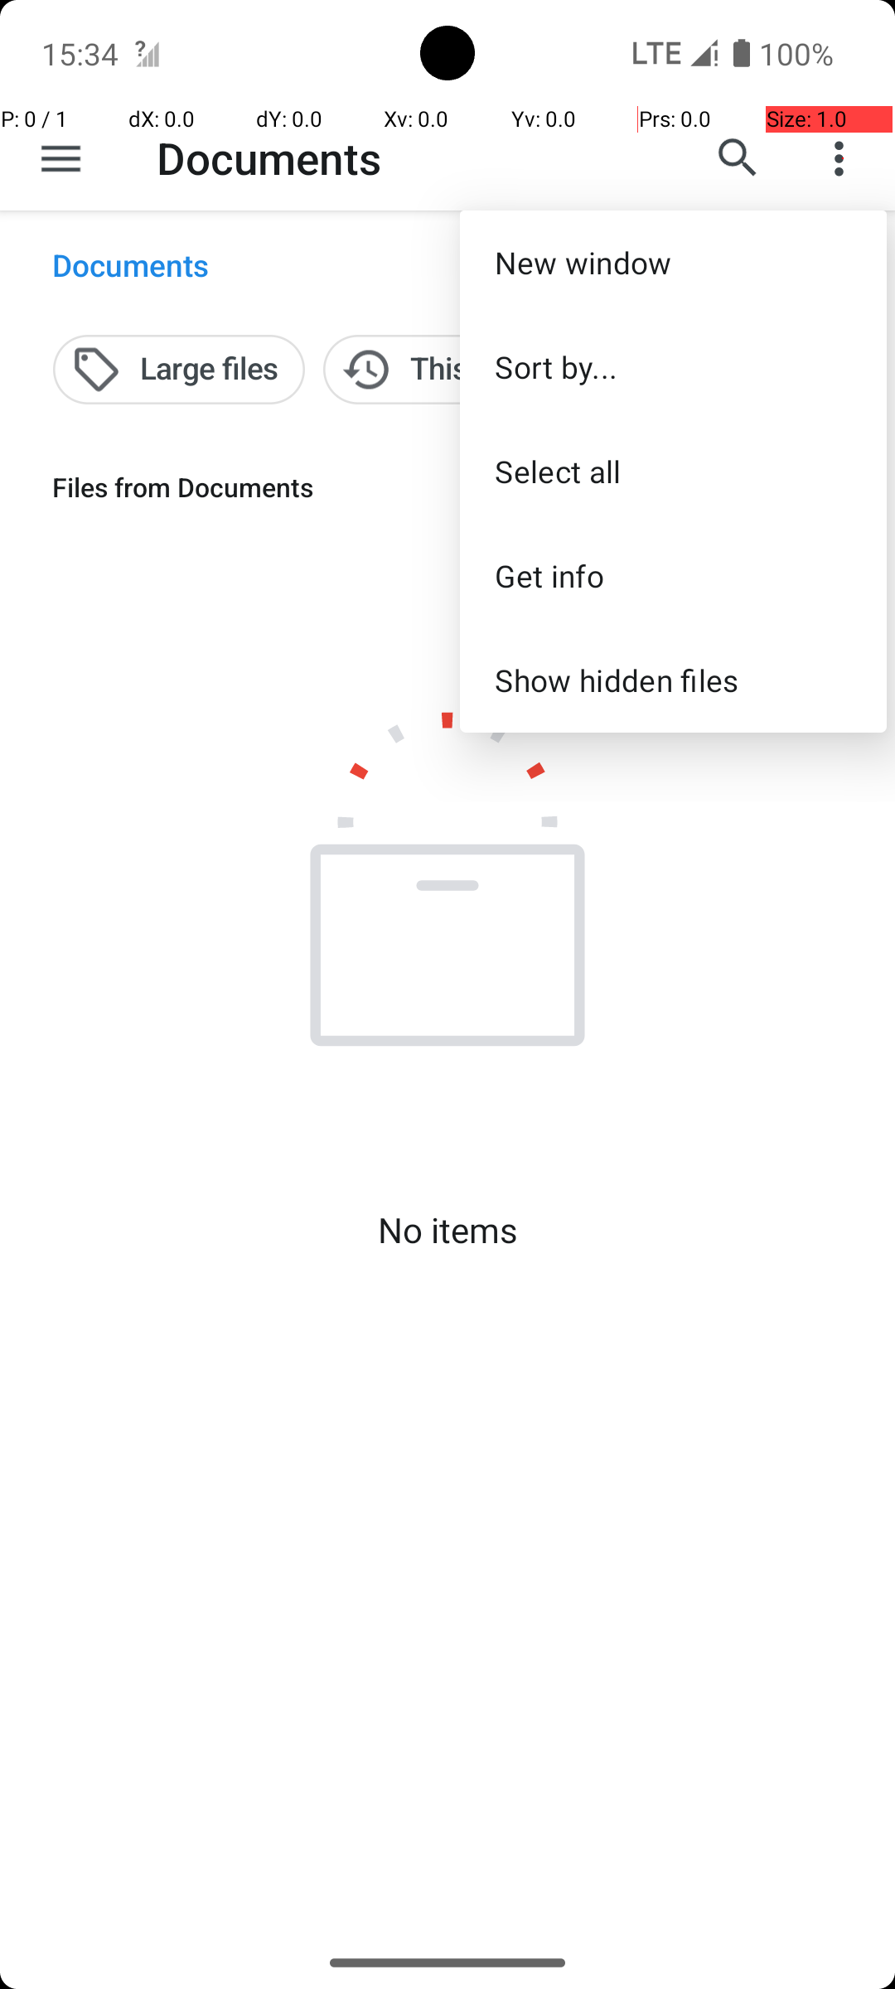  I want to click on New window, so click(673, 262).